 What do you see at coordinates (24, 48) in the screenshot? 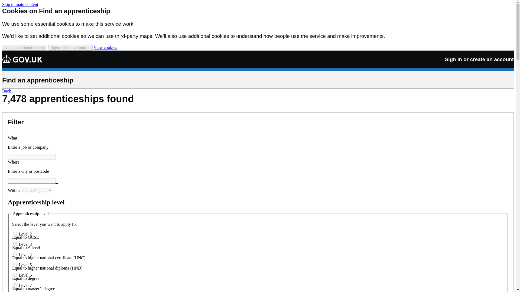
I see `Accept additional cookies` at bounding box center [24, 48].